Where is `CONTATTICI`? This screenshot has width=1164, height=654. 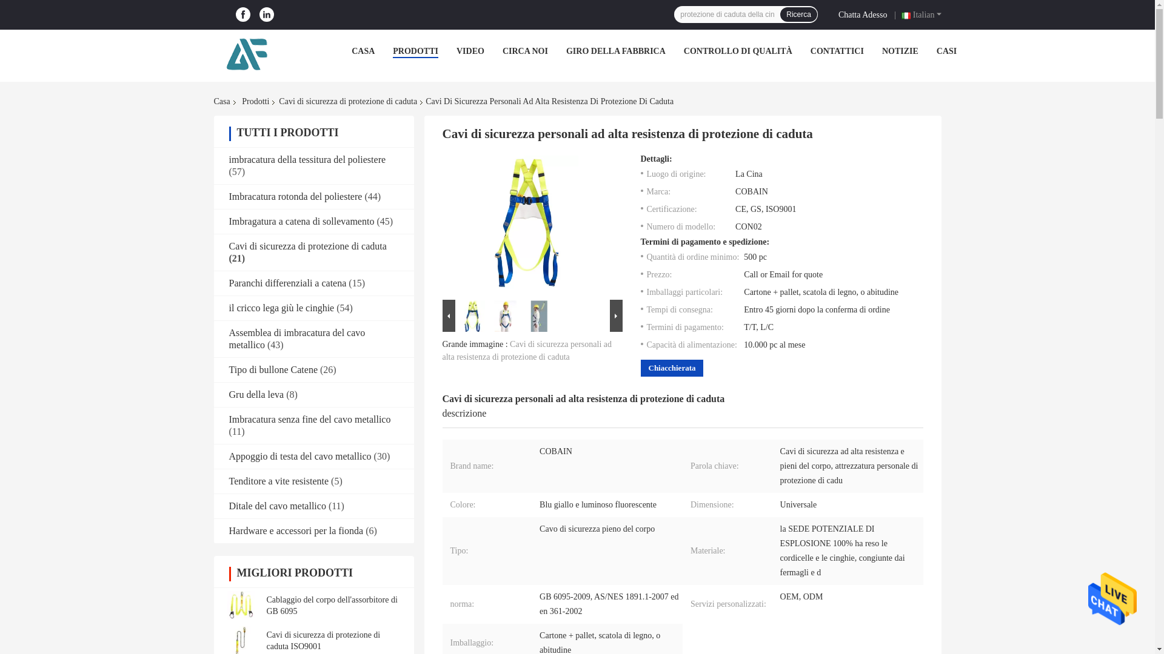 CONTATTICI is located at coordinates (837, 51).